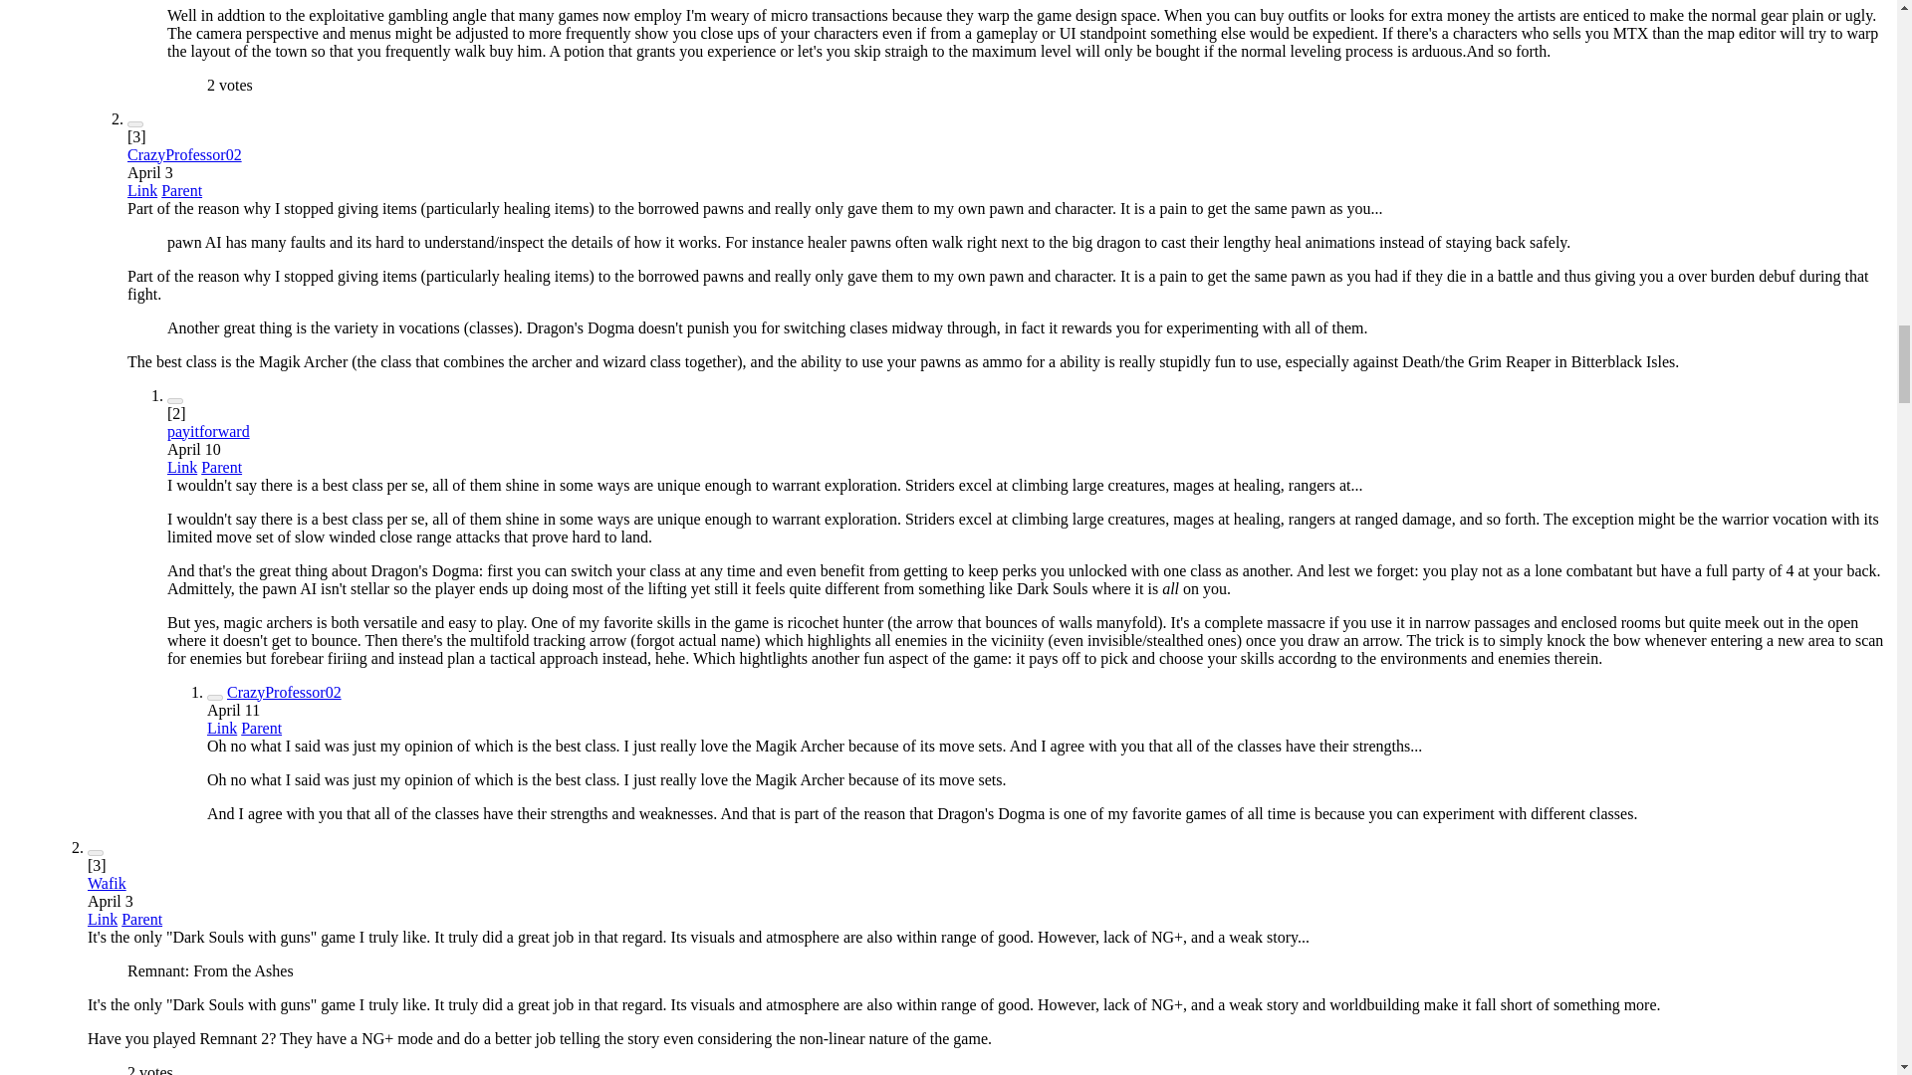  What do you see at coordinates (111, 901) in the screenshot?
I see `2024-04-03 02:24:09 UTC` at bounding box center [111, 901].